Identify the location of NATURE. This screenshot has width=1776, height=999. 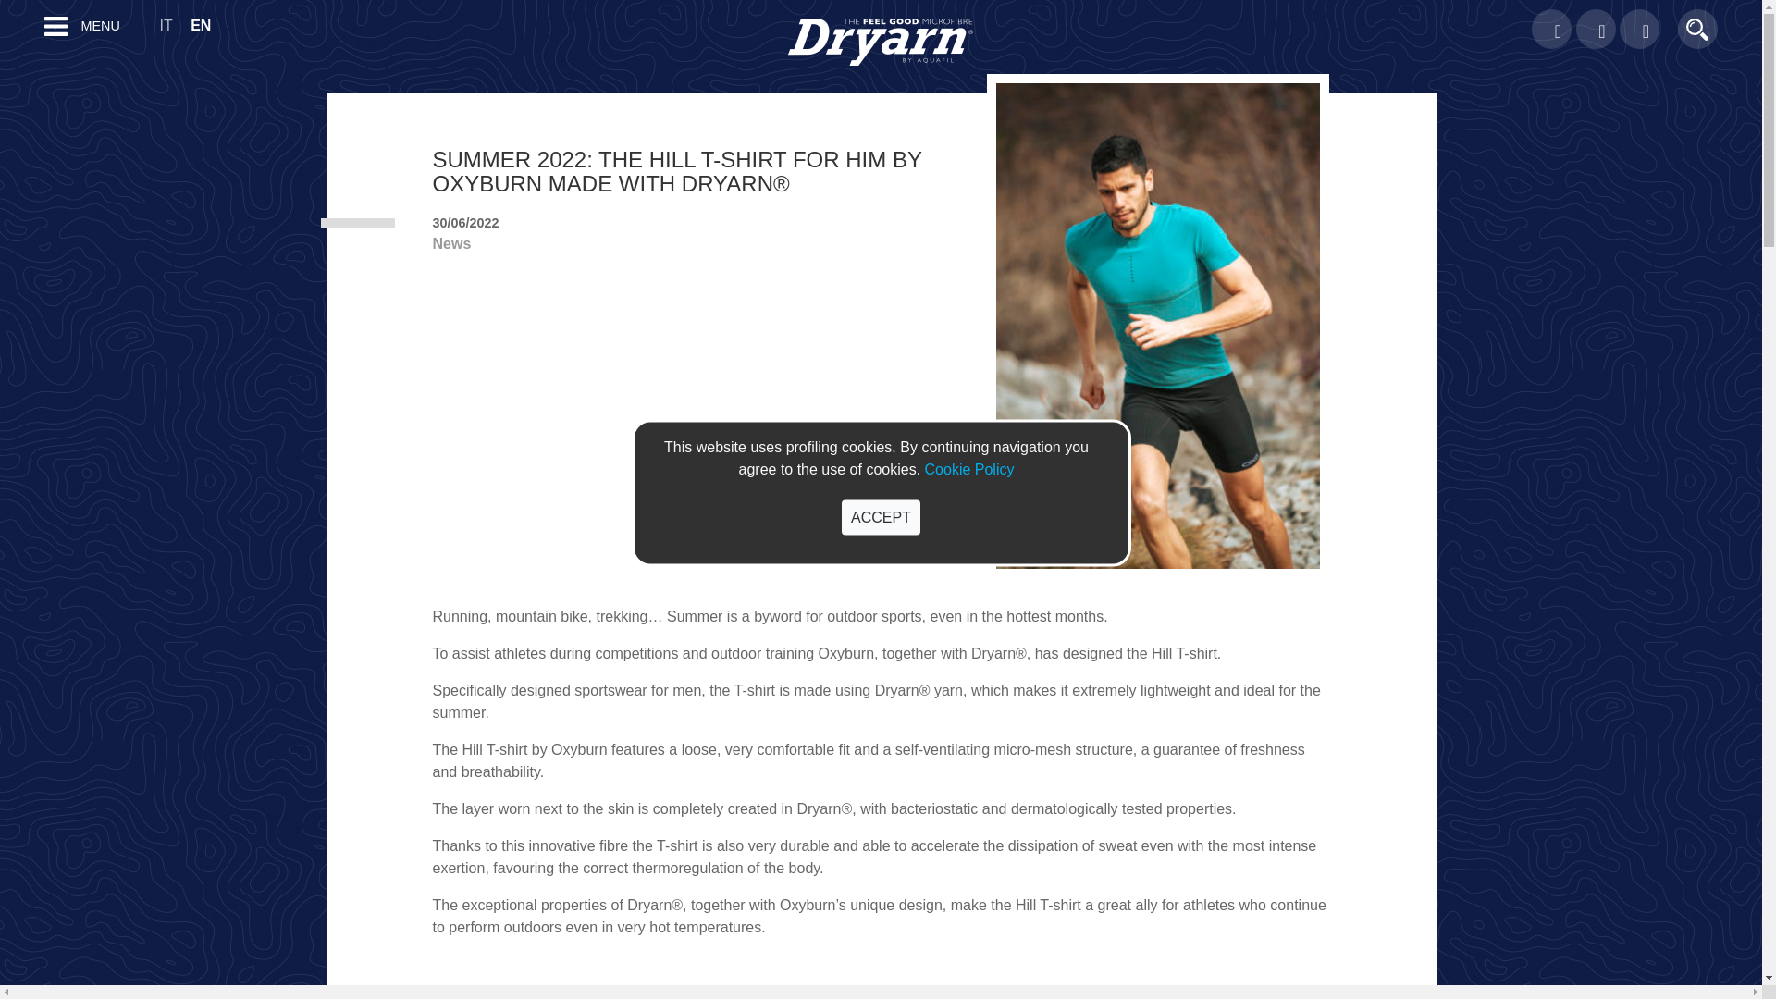
(22, 802).